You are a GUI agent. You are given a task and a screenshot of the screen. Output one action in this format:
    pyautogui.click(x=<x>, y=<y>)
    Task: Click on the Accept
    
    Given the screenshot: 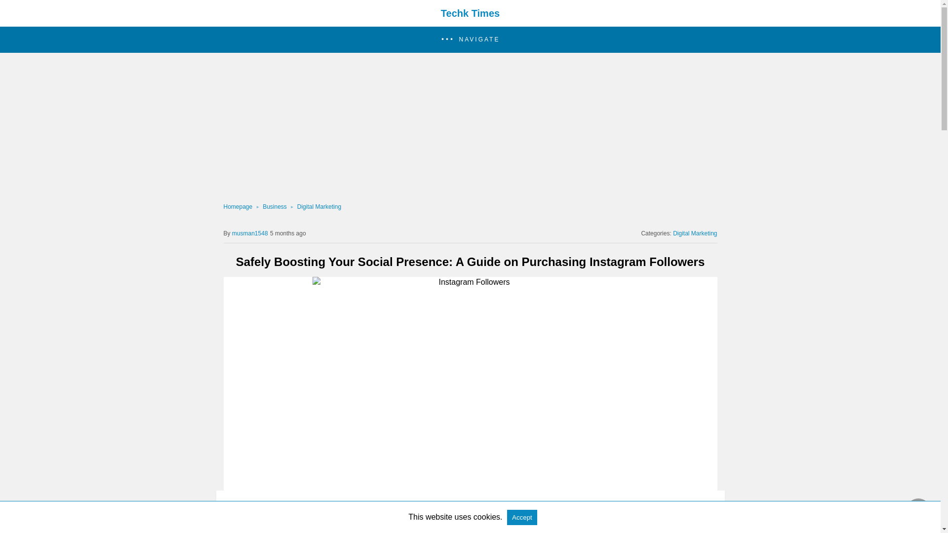 What is the action you would take?
    pyautogui.click(x=522, y=517)
    